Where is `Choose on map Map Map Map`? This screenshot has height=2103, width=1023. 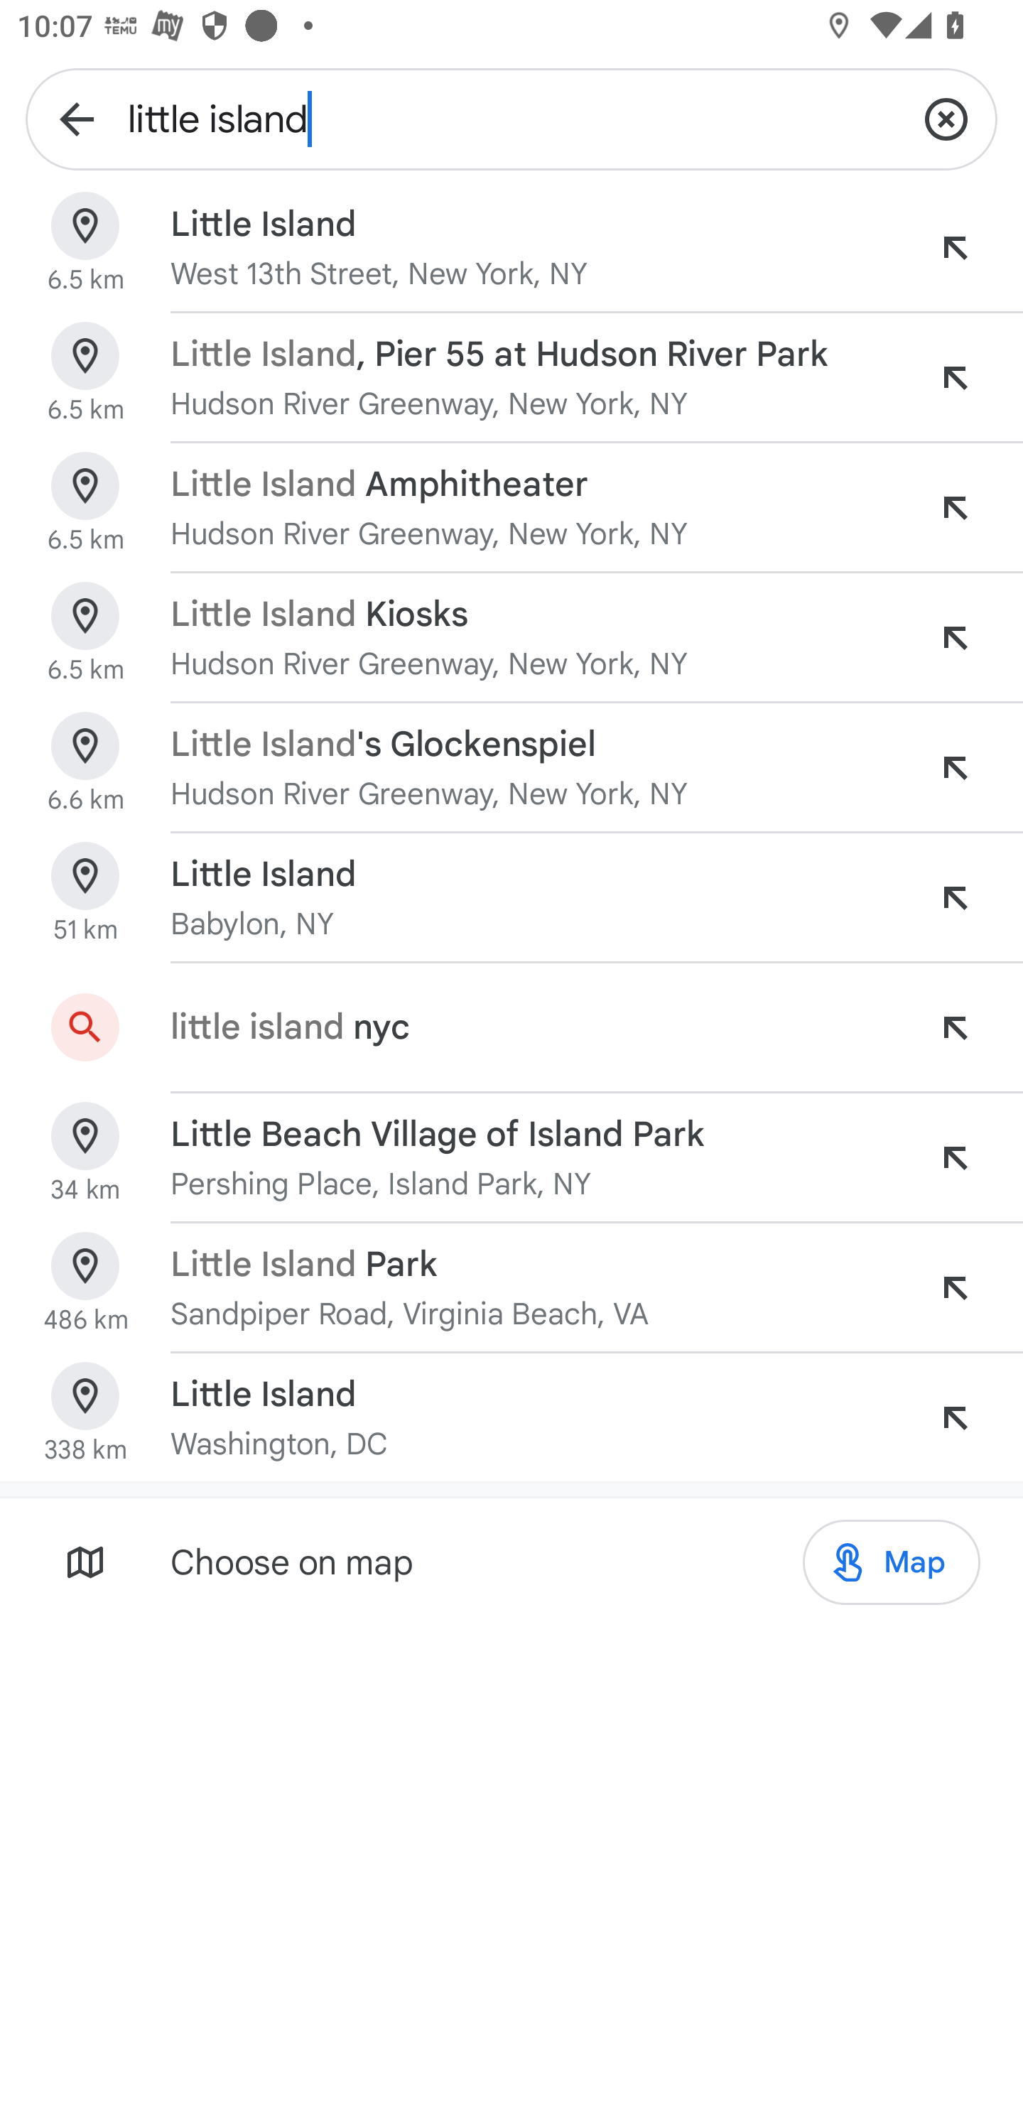
Choose on map Map Map Map is located at coordinates (511, 1562).